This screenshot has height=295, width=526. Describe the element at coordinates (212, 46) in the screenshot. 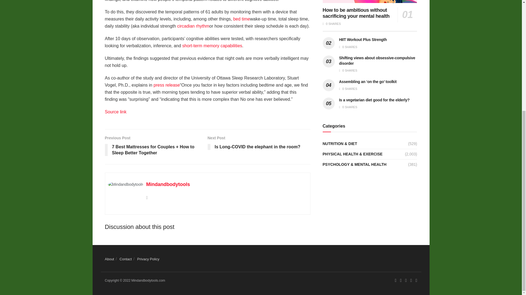

I see `Source link` at that location.